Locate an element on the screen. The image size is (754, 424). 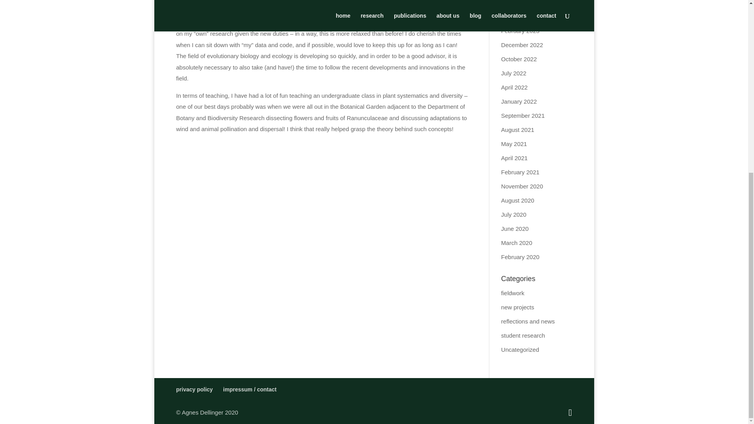
December 2022 is located at coordinates (522, 45).